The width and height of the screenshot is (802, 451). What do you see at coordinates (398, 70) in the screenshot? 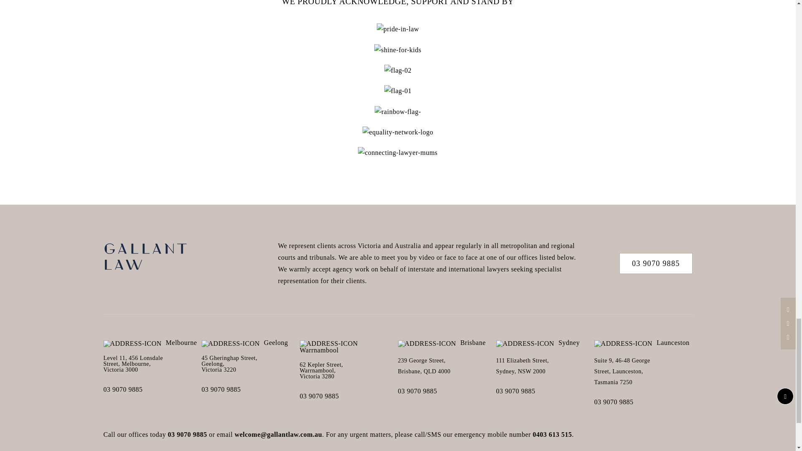
I see `flag-02` at bounding box center [398, 70].